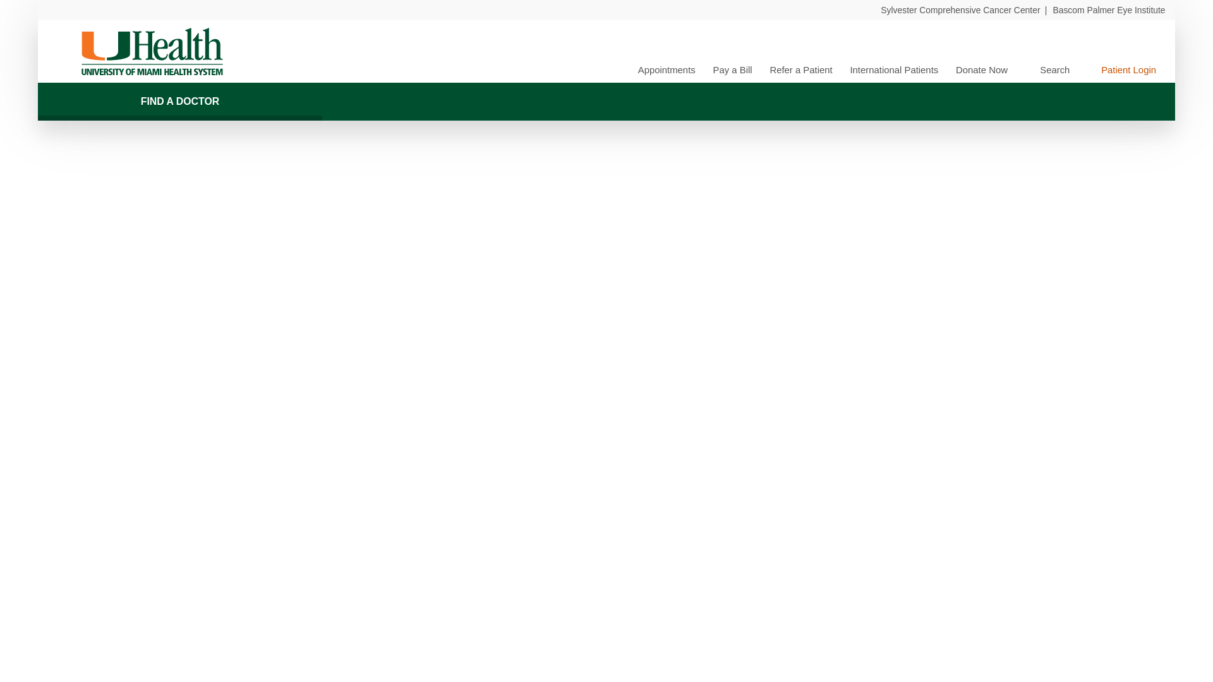 The width and height of the screenshot is (1213, 682). Describe the element at coordinates (1047, 69) in the screenshot. I see `Search` at that location.